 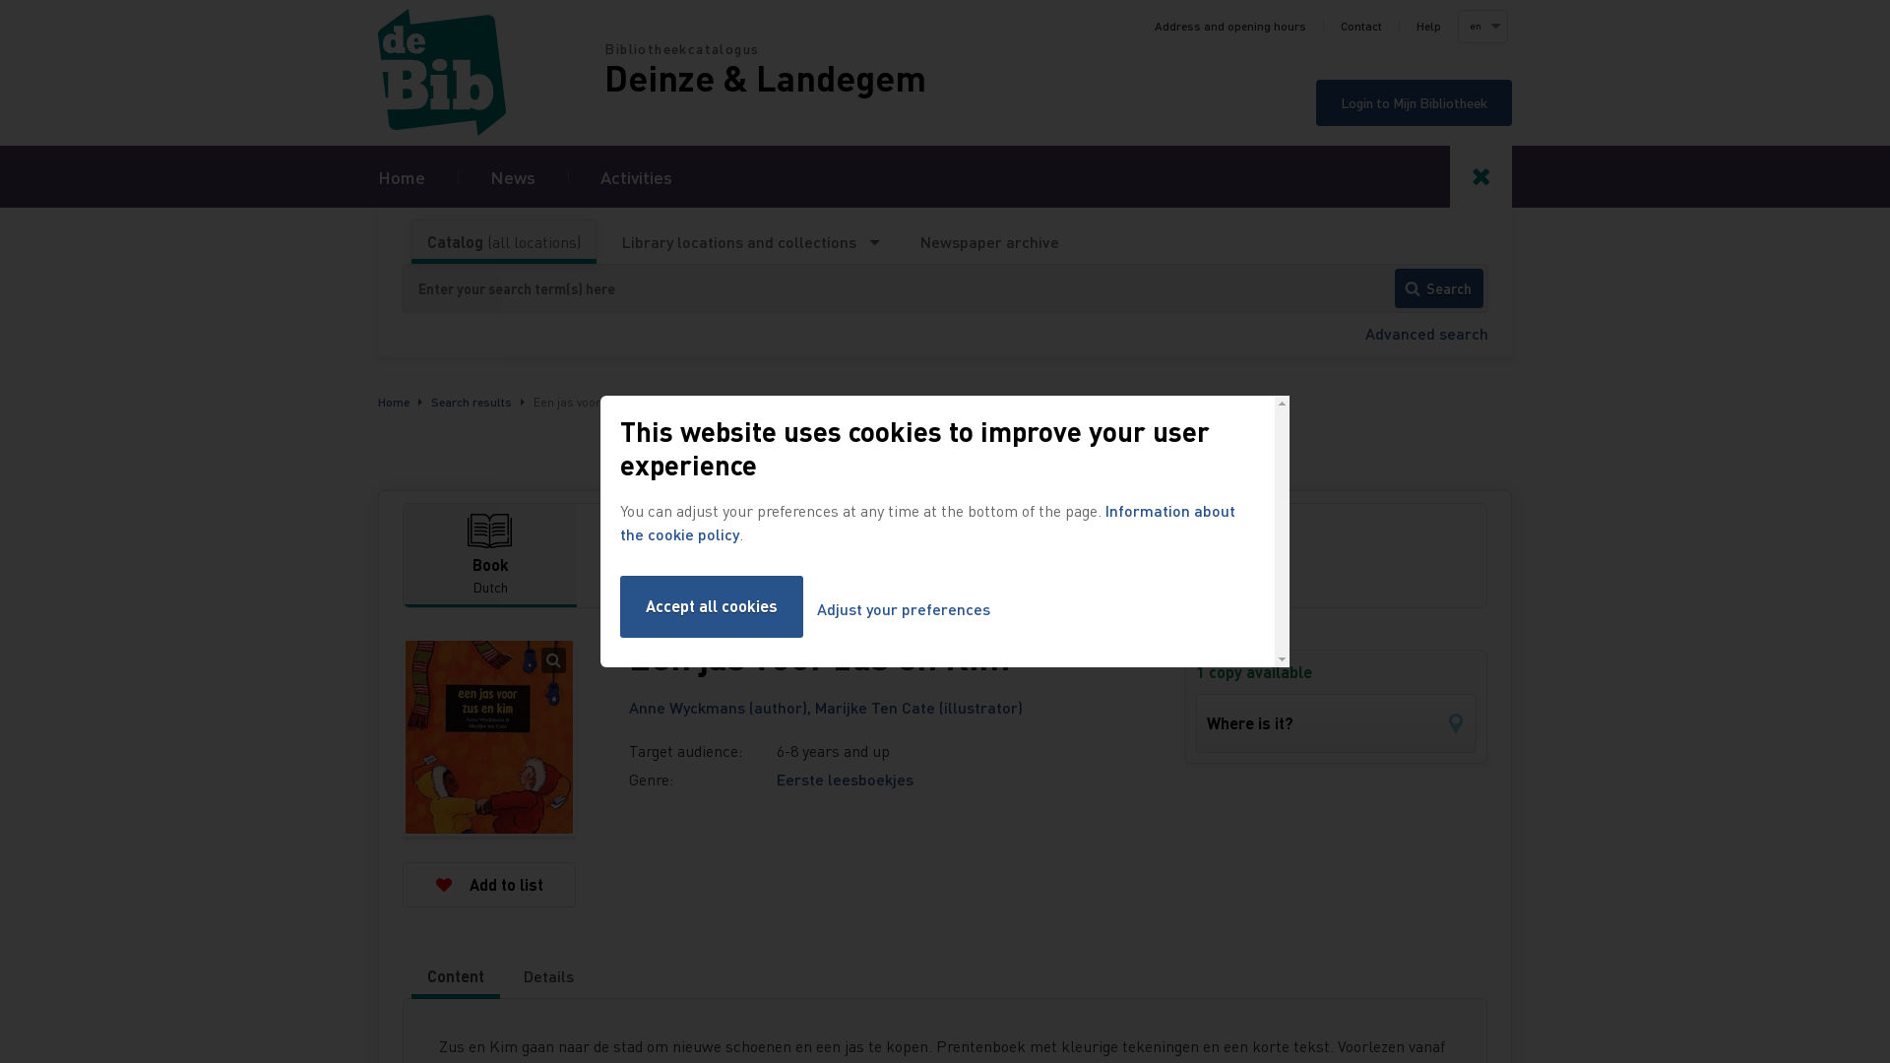 What do you see at coordinates (845, 780) in the screenshot?
I see `Eerste leesboekjes` at bounding box center [845, 780].